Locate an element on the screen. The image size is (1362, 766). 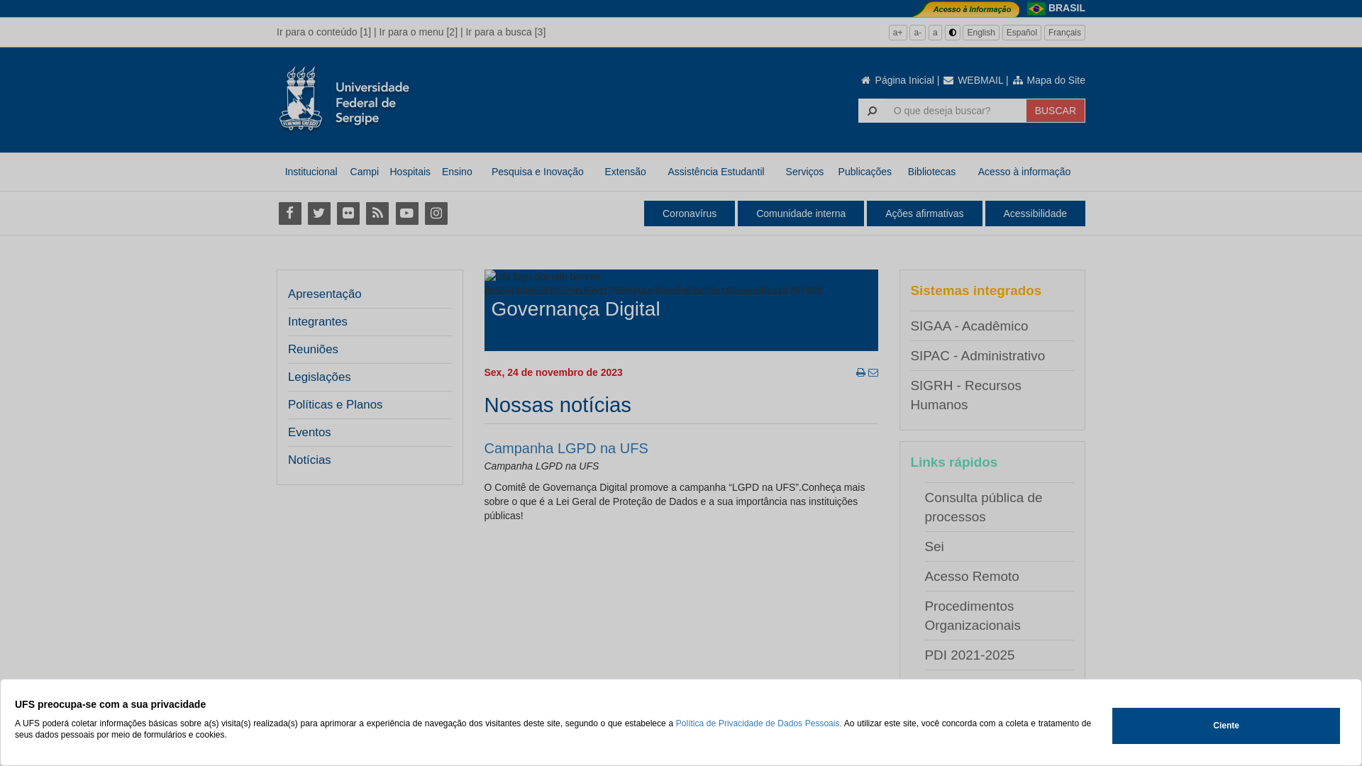
Youtube is located at coordinates (407, 213).